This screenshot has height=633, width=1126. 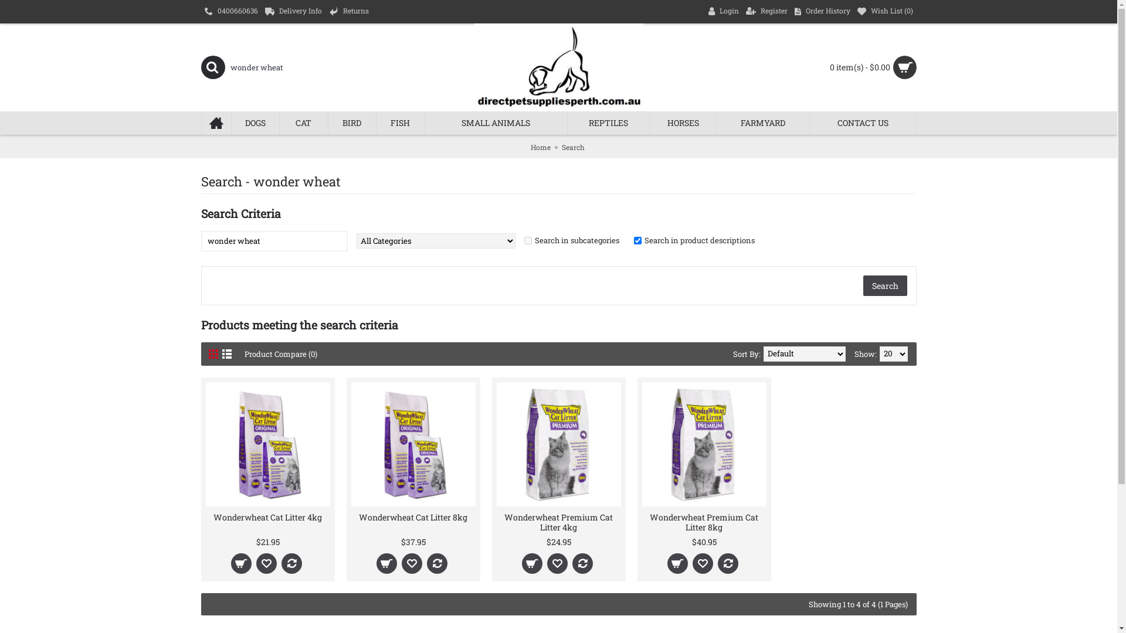 What do you see at coordinates (352, 123) in the screenshot?
I see `BIRD` at bounding box center [352, 123].